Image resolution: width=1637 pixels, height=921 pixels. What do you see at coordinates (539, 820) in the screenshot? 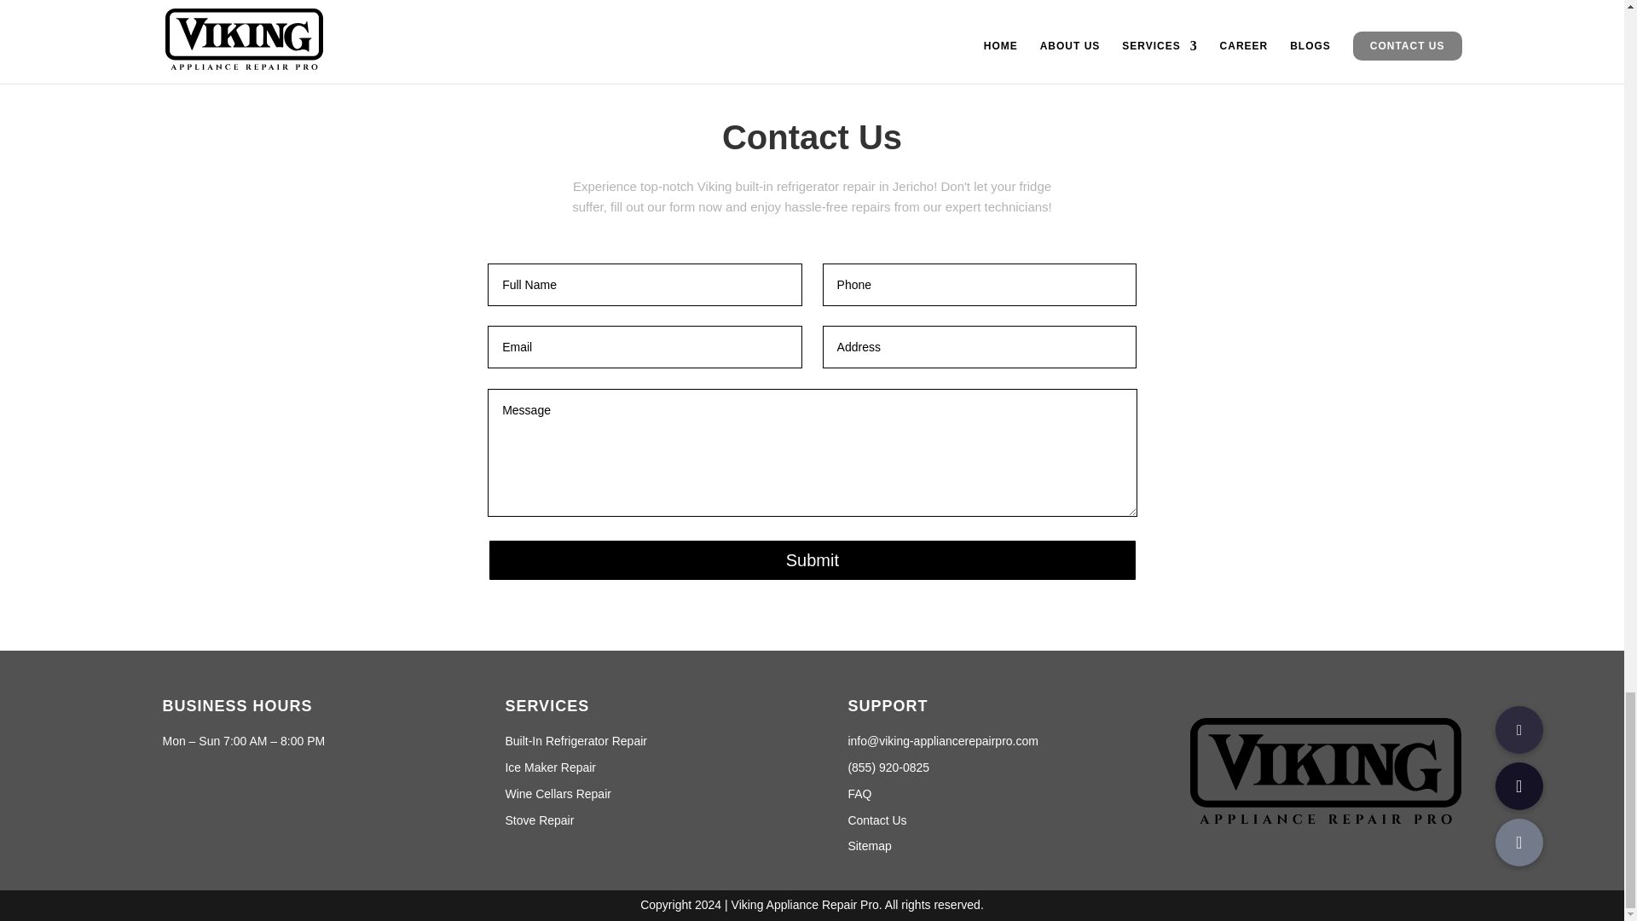
I see `Stove Repair` at bounding box center [539, 820].